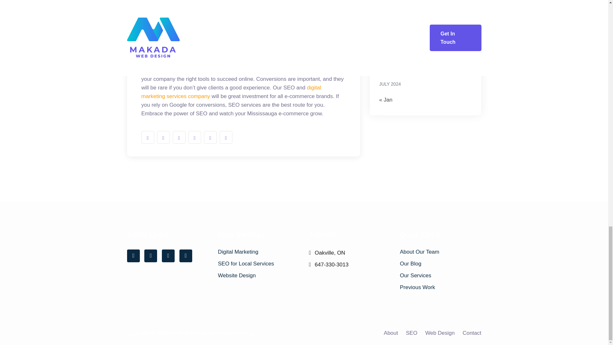 This screenshot has height=345, width=613. Describe the element at coordinates (386, 7) in the screenshot. I see `Monday` at that location.